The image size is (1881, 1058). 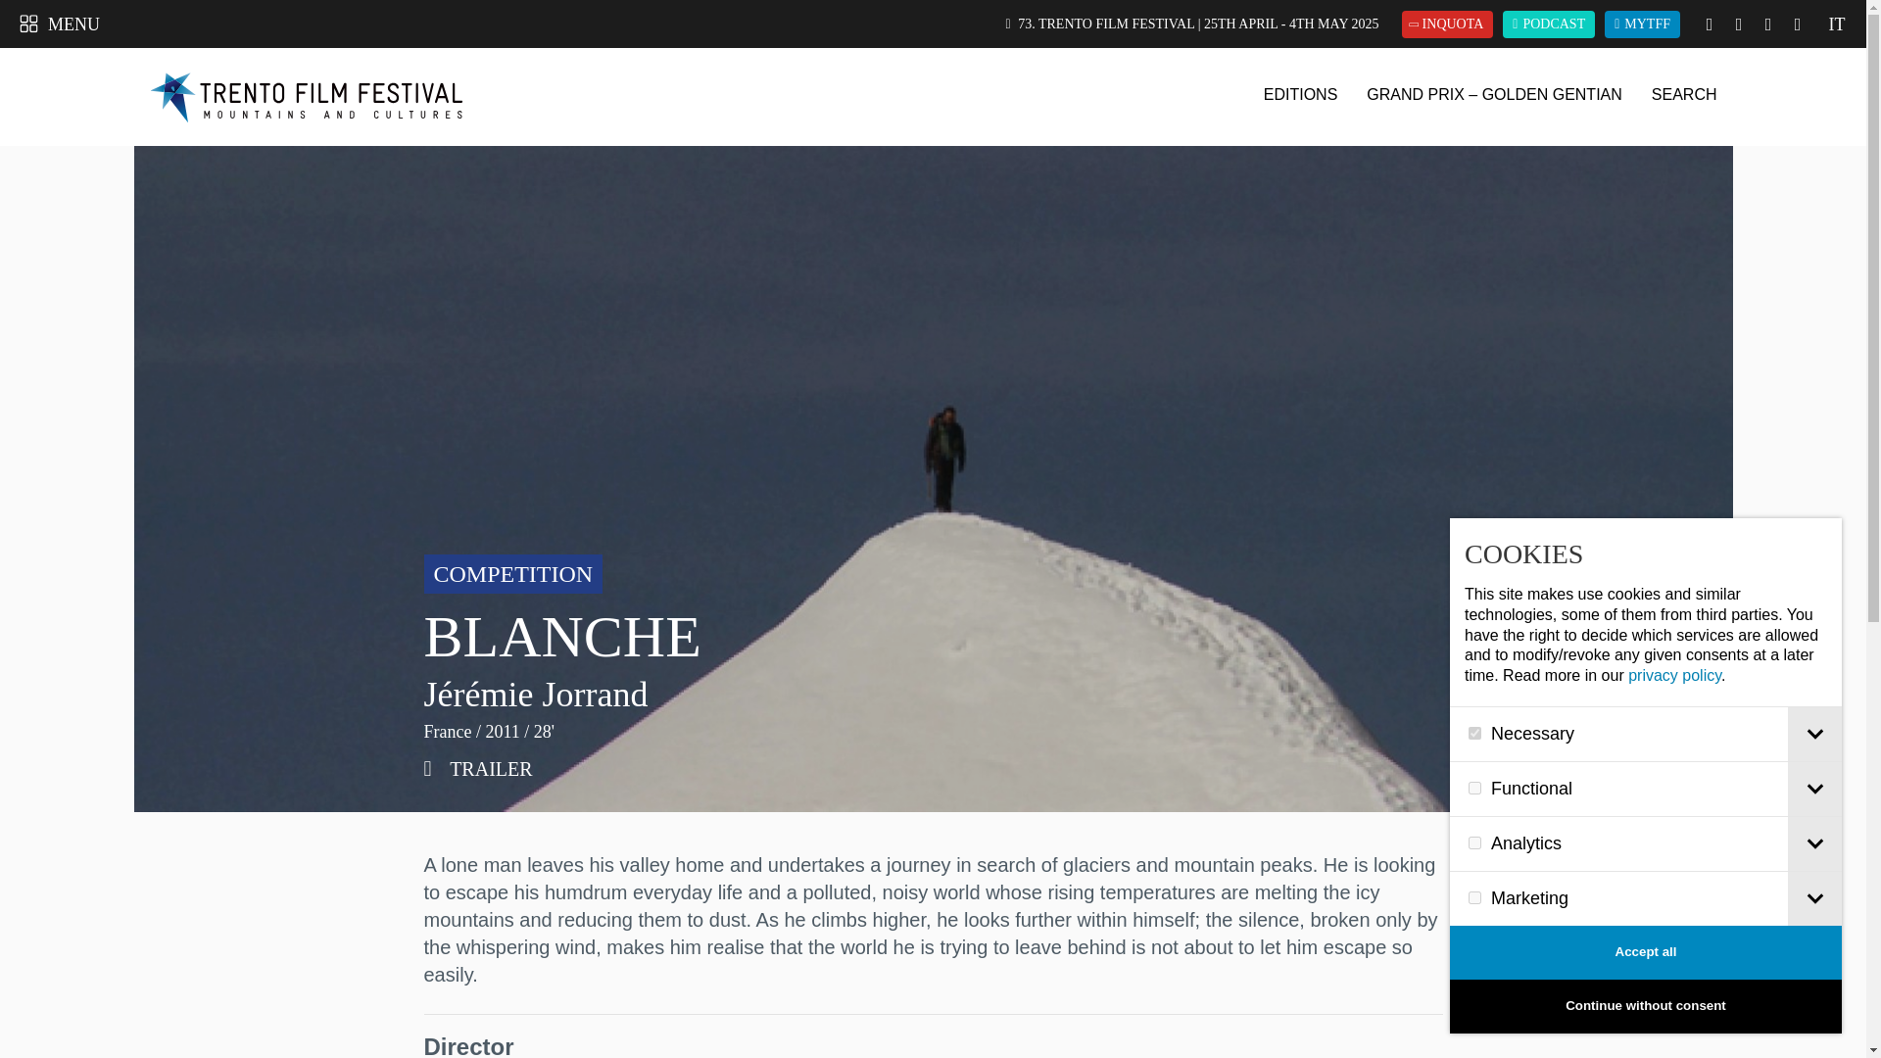 I want to click on MYTFF, so click(x=1642, y=23).